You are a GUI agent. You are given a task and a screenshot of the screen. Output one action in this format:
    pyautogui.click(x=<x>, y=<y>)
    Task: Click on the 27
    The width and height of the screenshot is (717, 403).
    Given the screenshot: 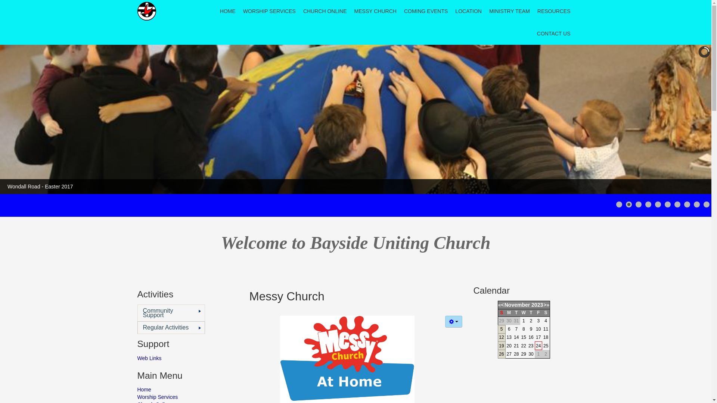 What is the action you would take?
    pyautogui.click(x=509, y=354)
    